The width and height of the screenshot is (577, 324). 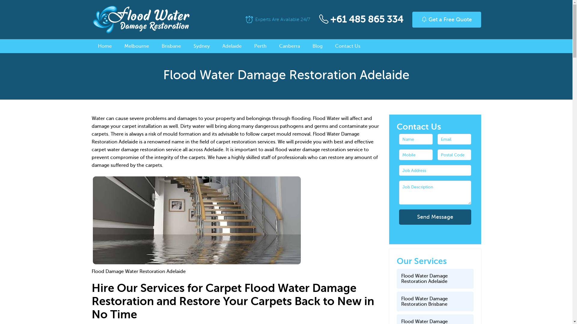 I want to click on Adelaide, so click(x=232, y=46).